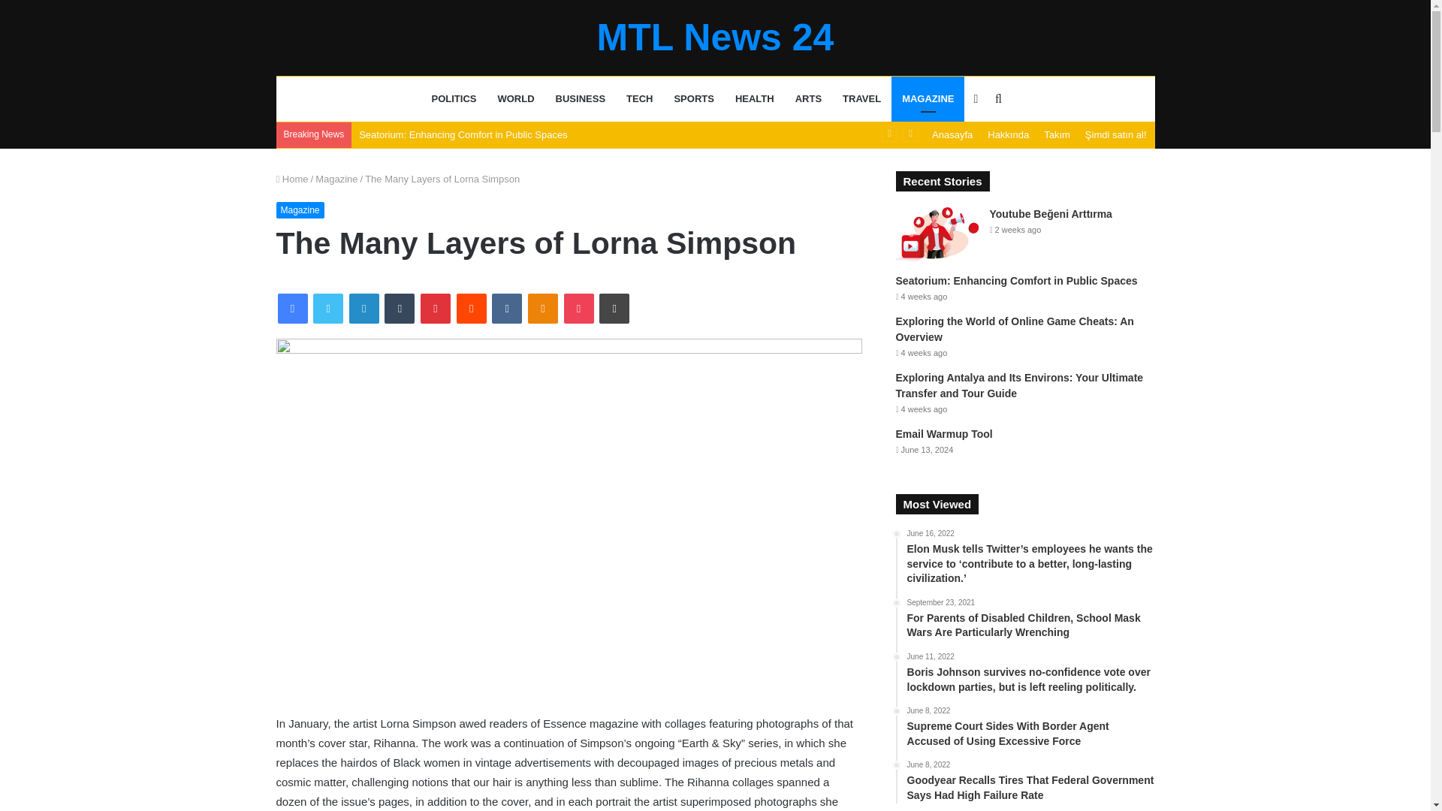  What do you see at coordinates (336, 179) in the screenshot?
I see `Magazine` at bounding box center [336, 179].